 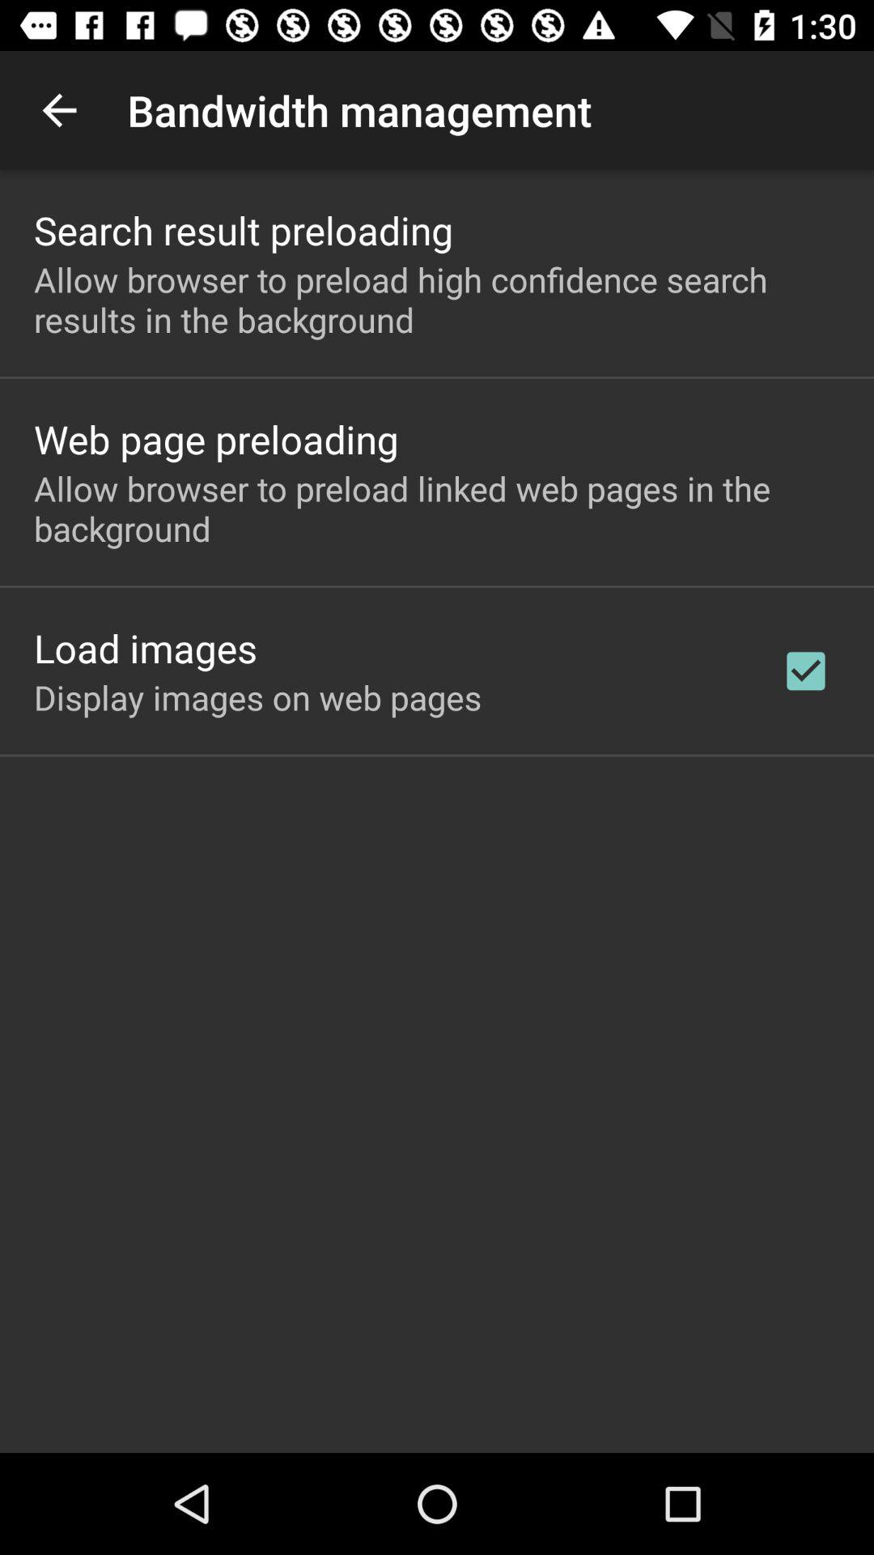 What do you see at coordinates (216, 439) in the screenshot?
I see `jump to web page preloading app` at bounding box center [216, 439].